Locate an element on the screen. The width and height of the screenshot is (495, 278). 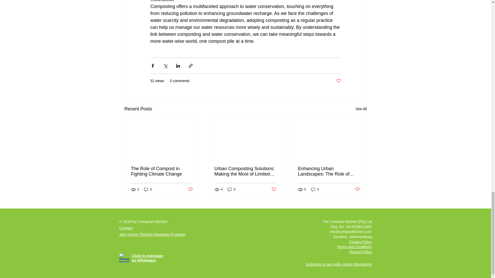
See All is located at coordinates (361, 109).